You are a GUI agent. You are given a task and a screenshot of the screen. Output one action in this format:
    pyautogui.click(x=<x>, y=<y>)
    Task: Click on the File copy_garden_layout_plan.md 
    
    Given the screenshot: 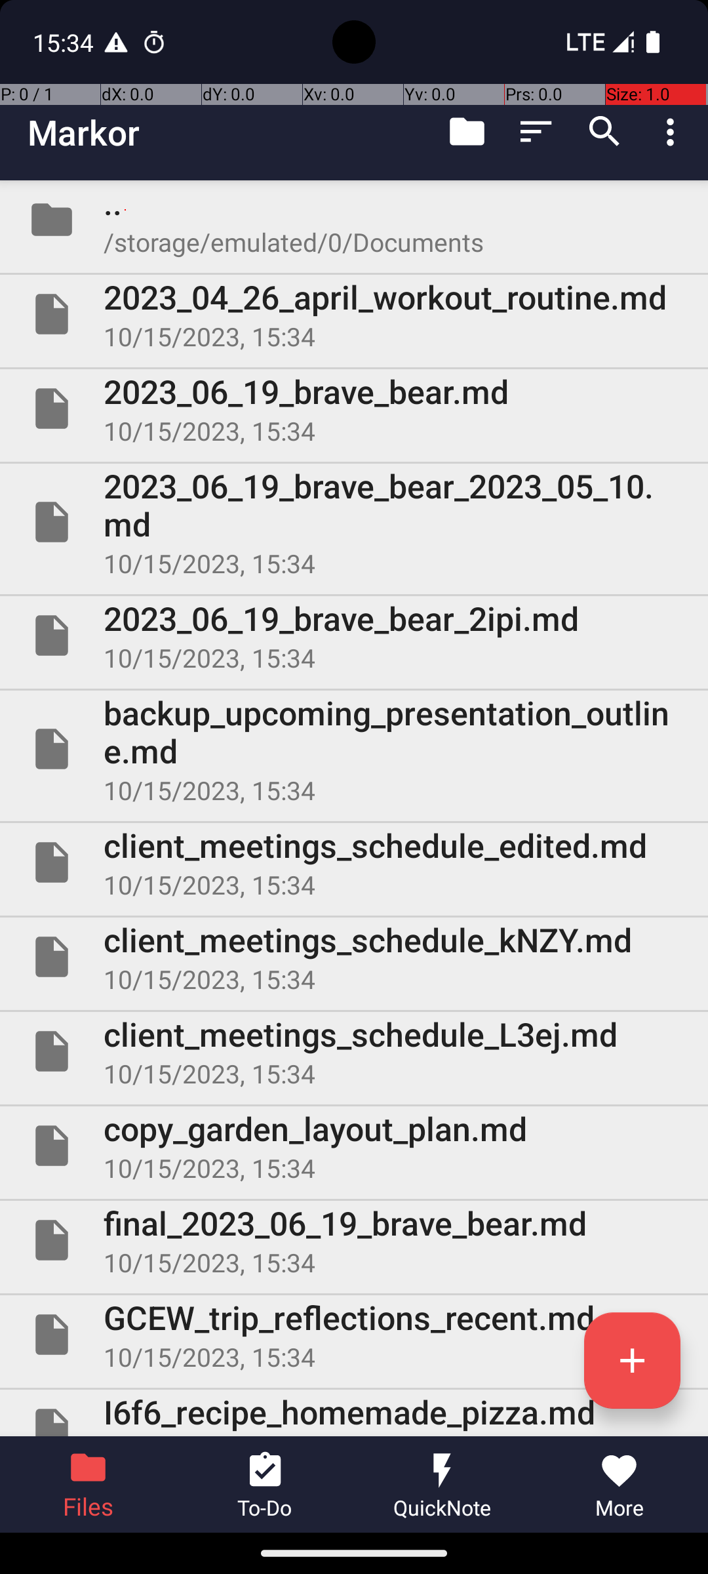 What is the action you would take?
    pyautogui.click(x=354, y=1146)
    